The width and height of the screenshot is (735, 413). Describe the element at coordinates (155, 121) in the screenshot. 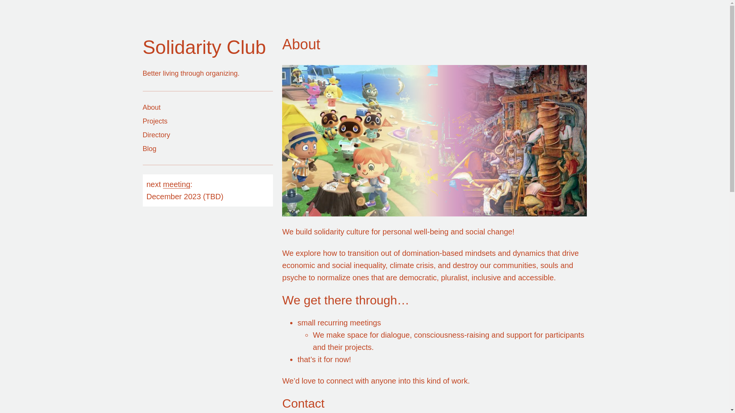

I see `Projects` at that location.